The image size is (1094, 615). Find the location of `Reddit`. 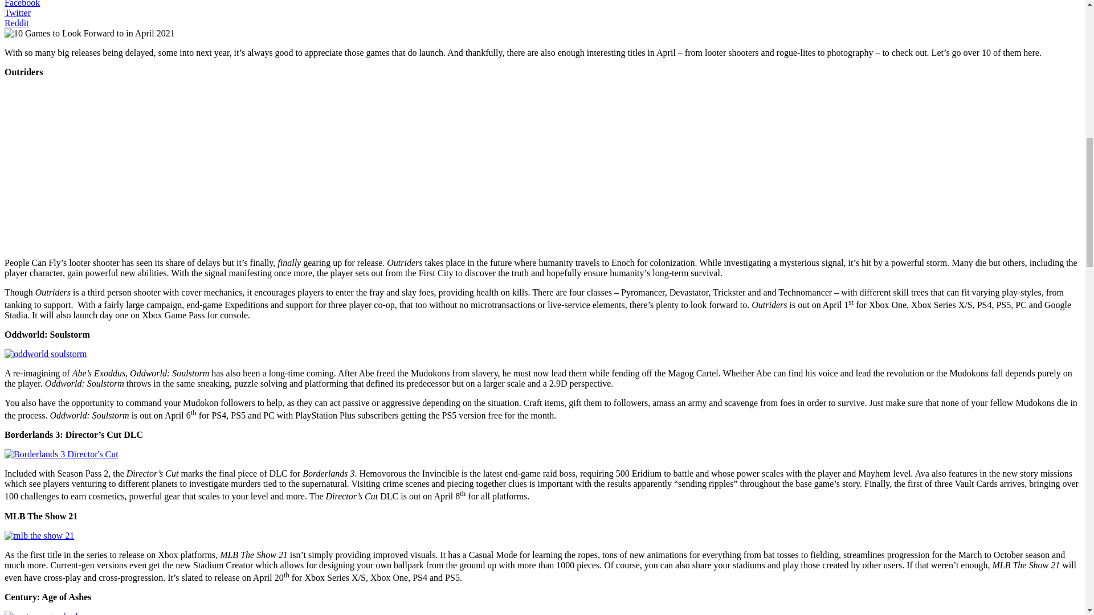

Reddit is located at coordinates (17, 23).